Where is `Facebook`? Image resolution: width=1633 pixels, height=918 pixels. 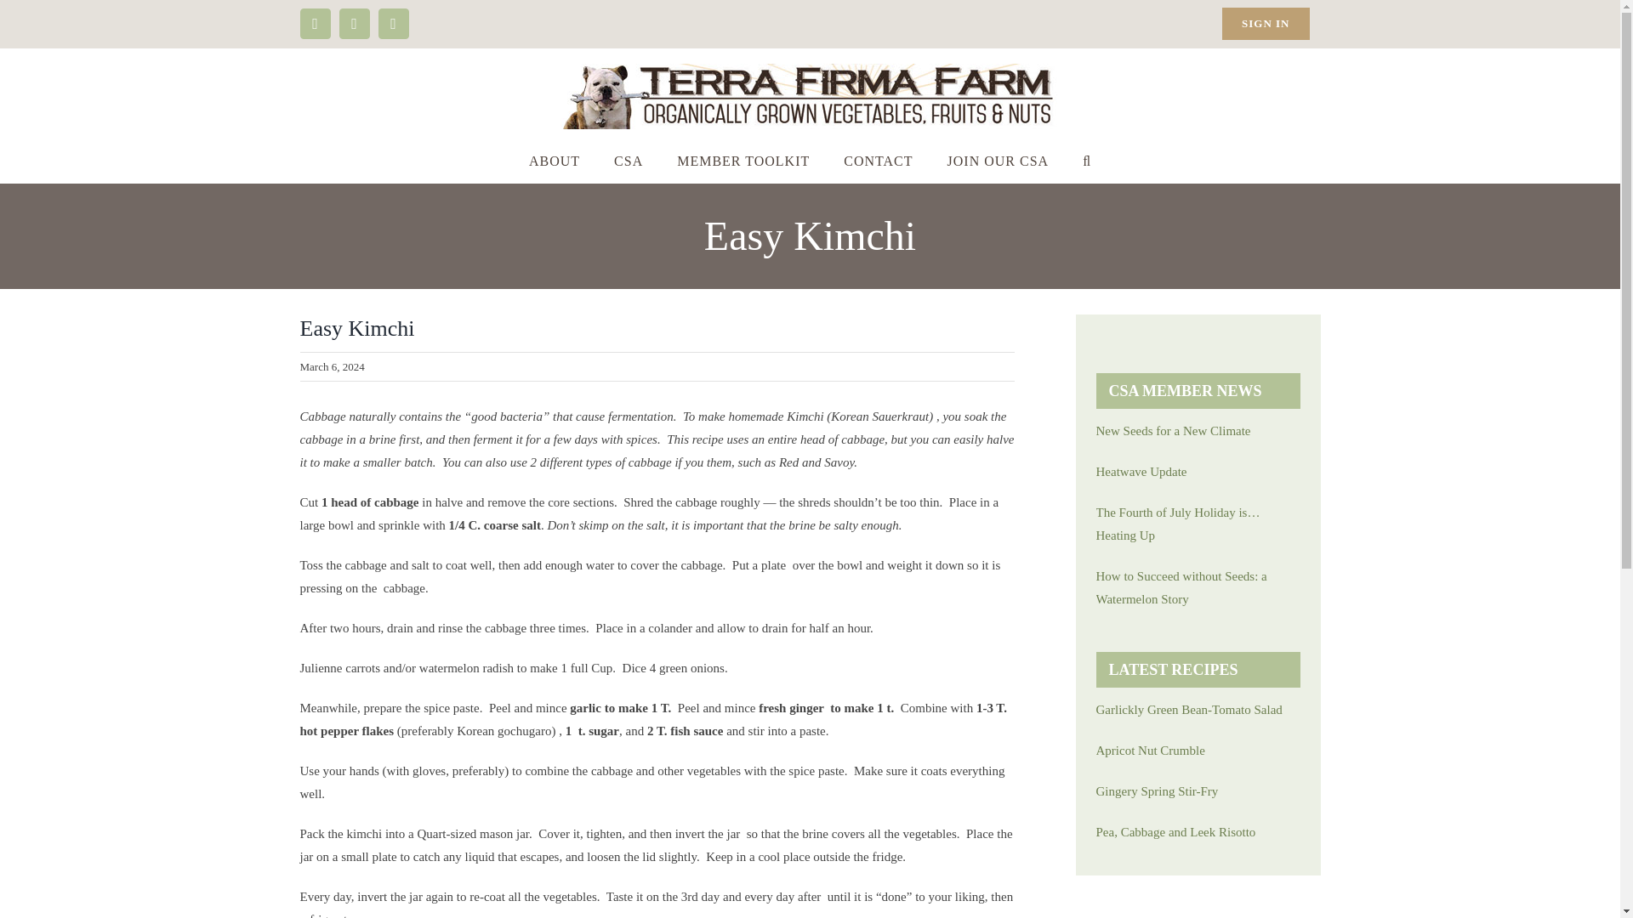
Facebook is located at coordinates (314, 24).